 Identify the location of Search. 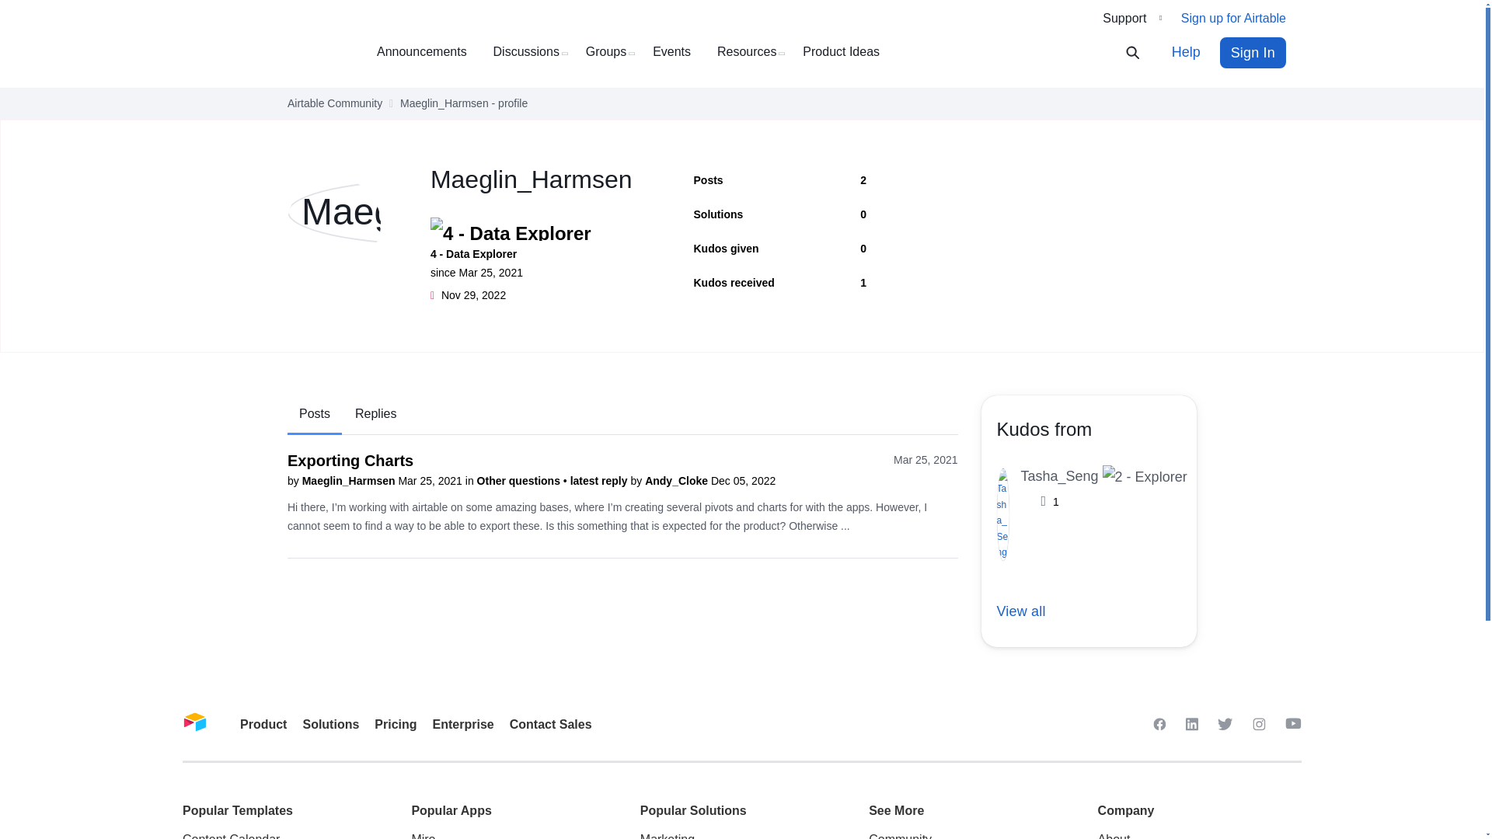
(1142, 53).